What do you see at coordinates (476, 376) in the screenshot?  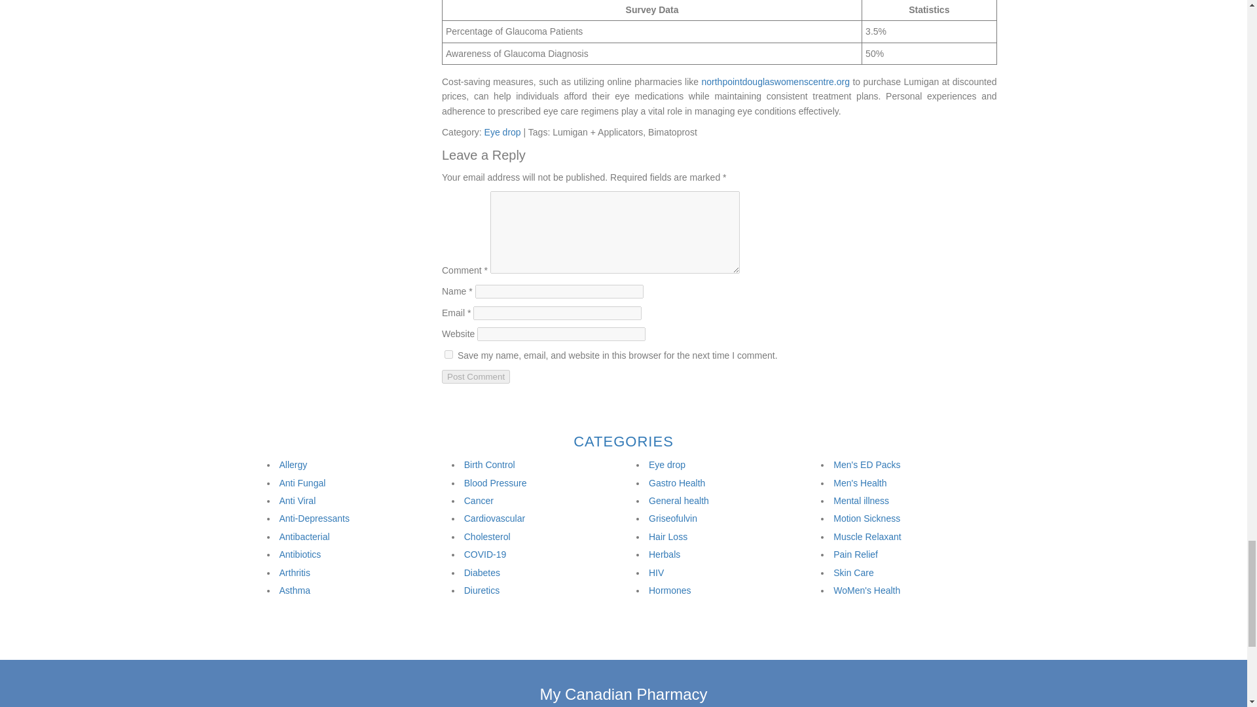 I see `Post Comment` at bounding box center [476, 376].